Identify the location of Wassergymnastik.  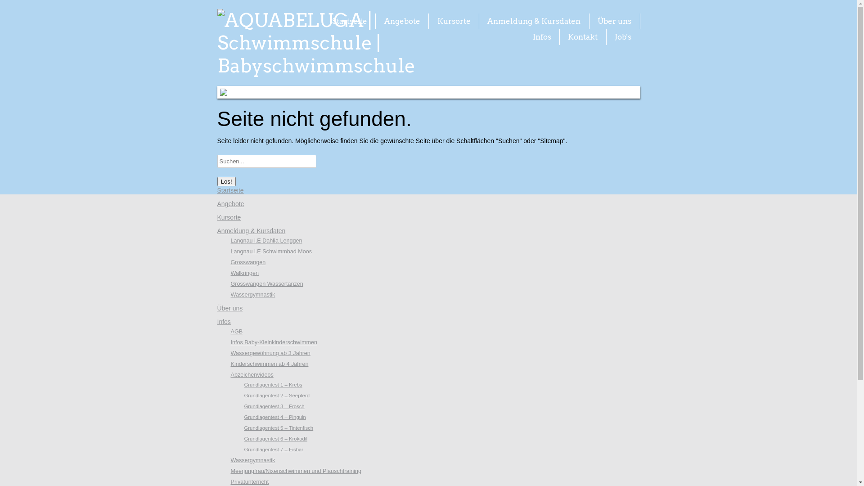
(253, 460).